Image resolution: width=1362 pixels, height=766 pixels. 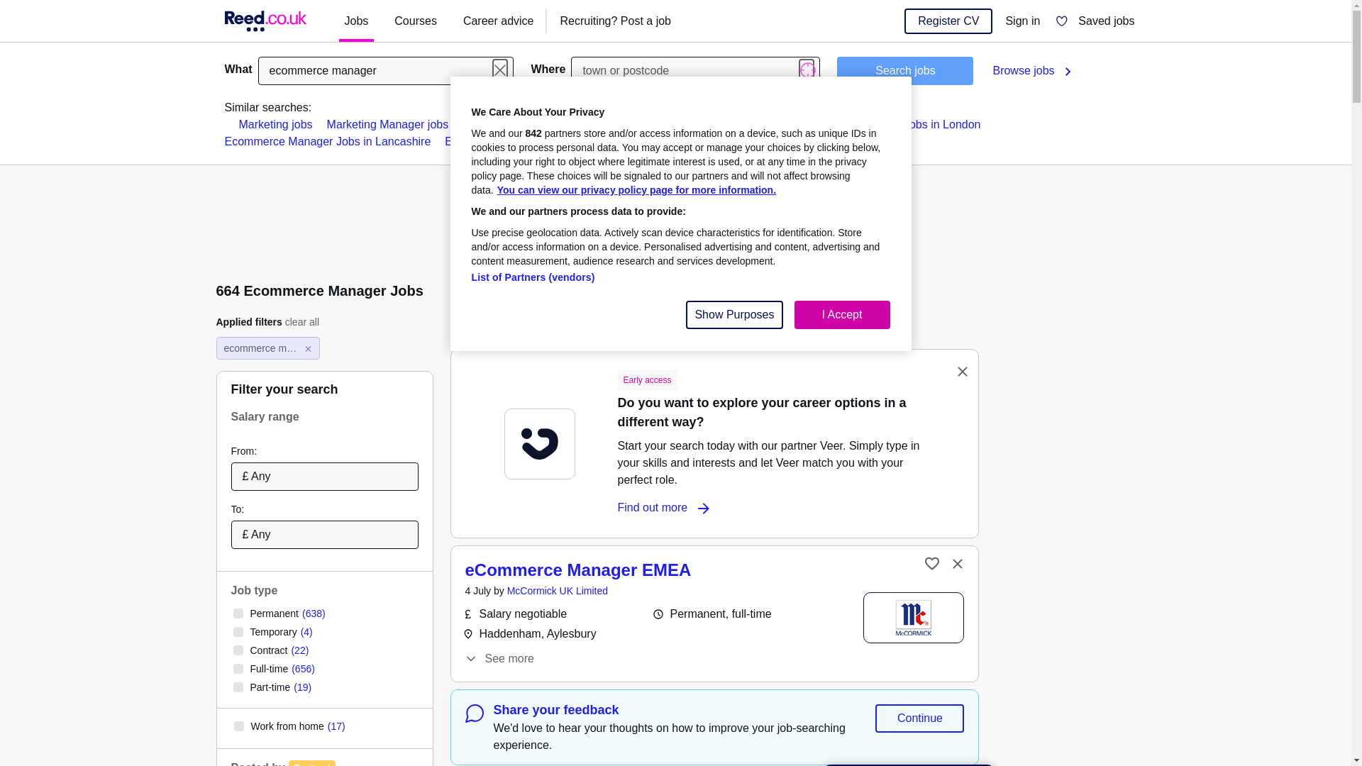 What do you see at coordinates (237, 669) in the screenshot?
I see `on` at bounding box center [237, 669].